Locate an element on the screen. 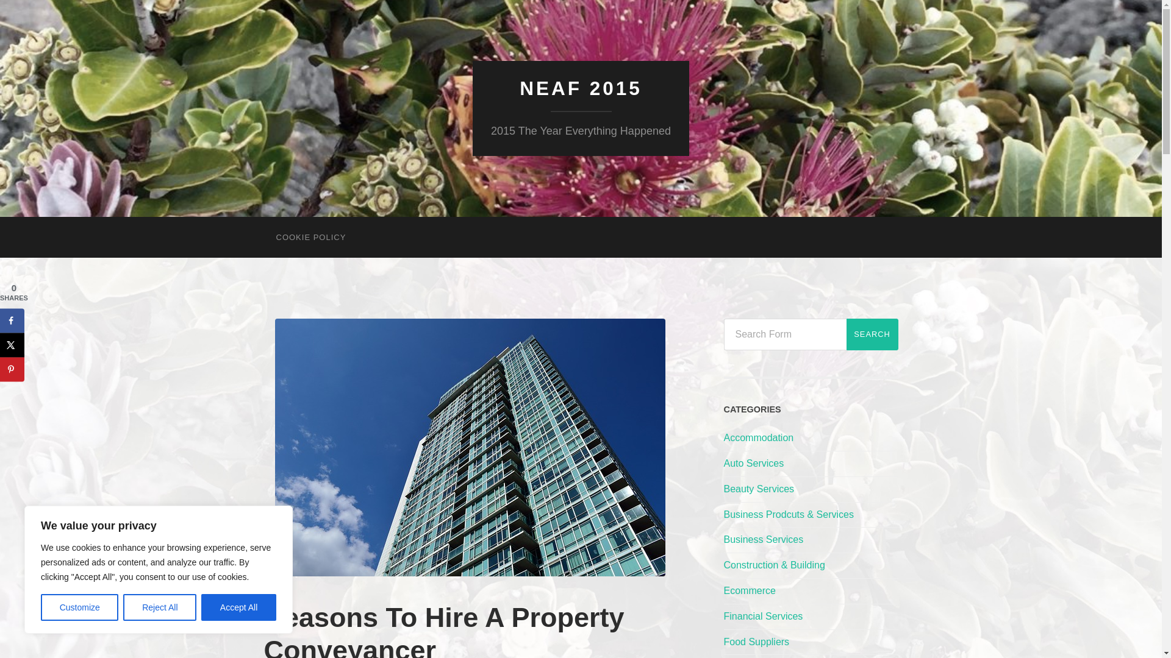 This screenshot has width=1171, height=658. COOKIE POLICY is located at coordinates (311, 238).